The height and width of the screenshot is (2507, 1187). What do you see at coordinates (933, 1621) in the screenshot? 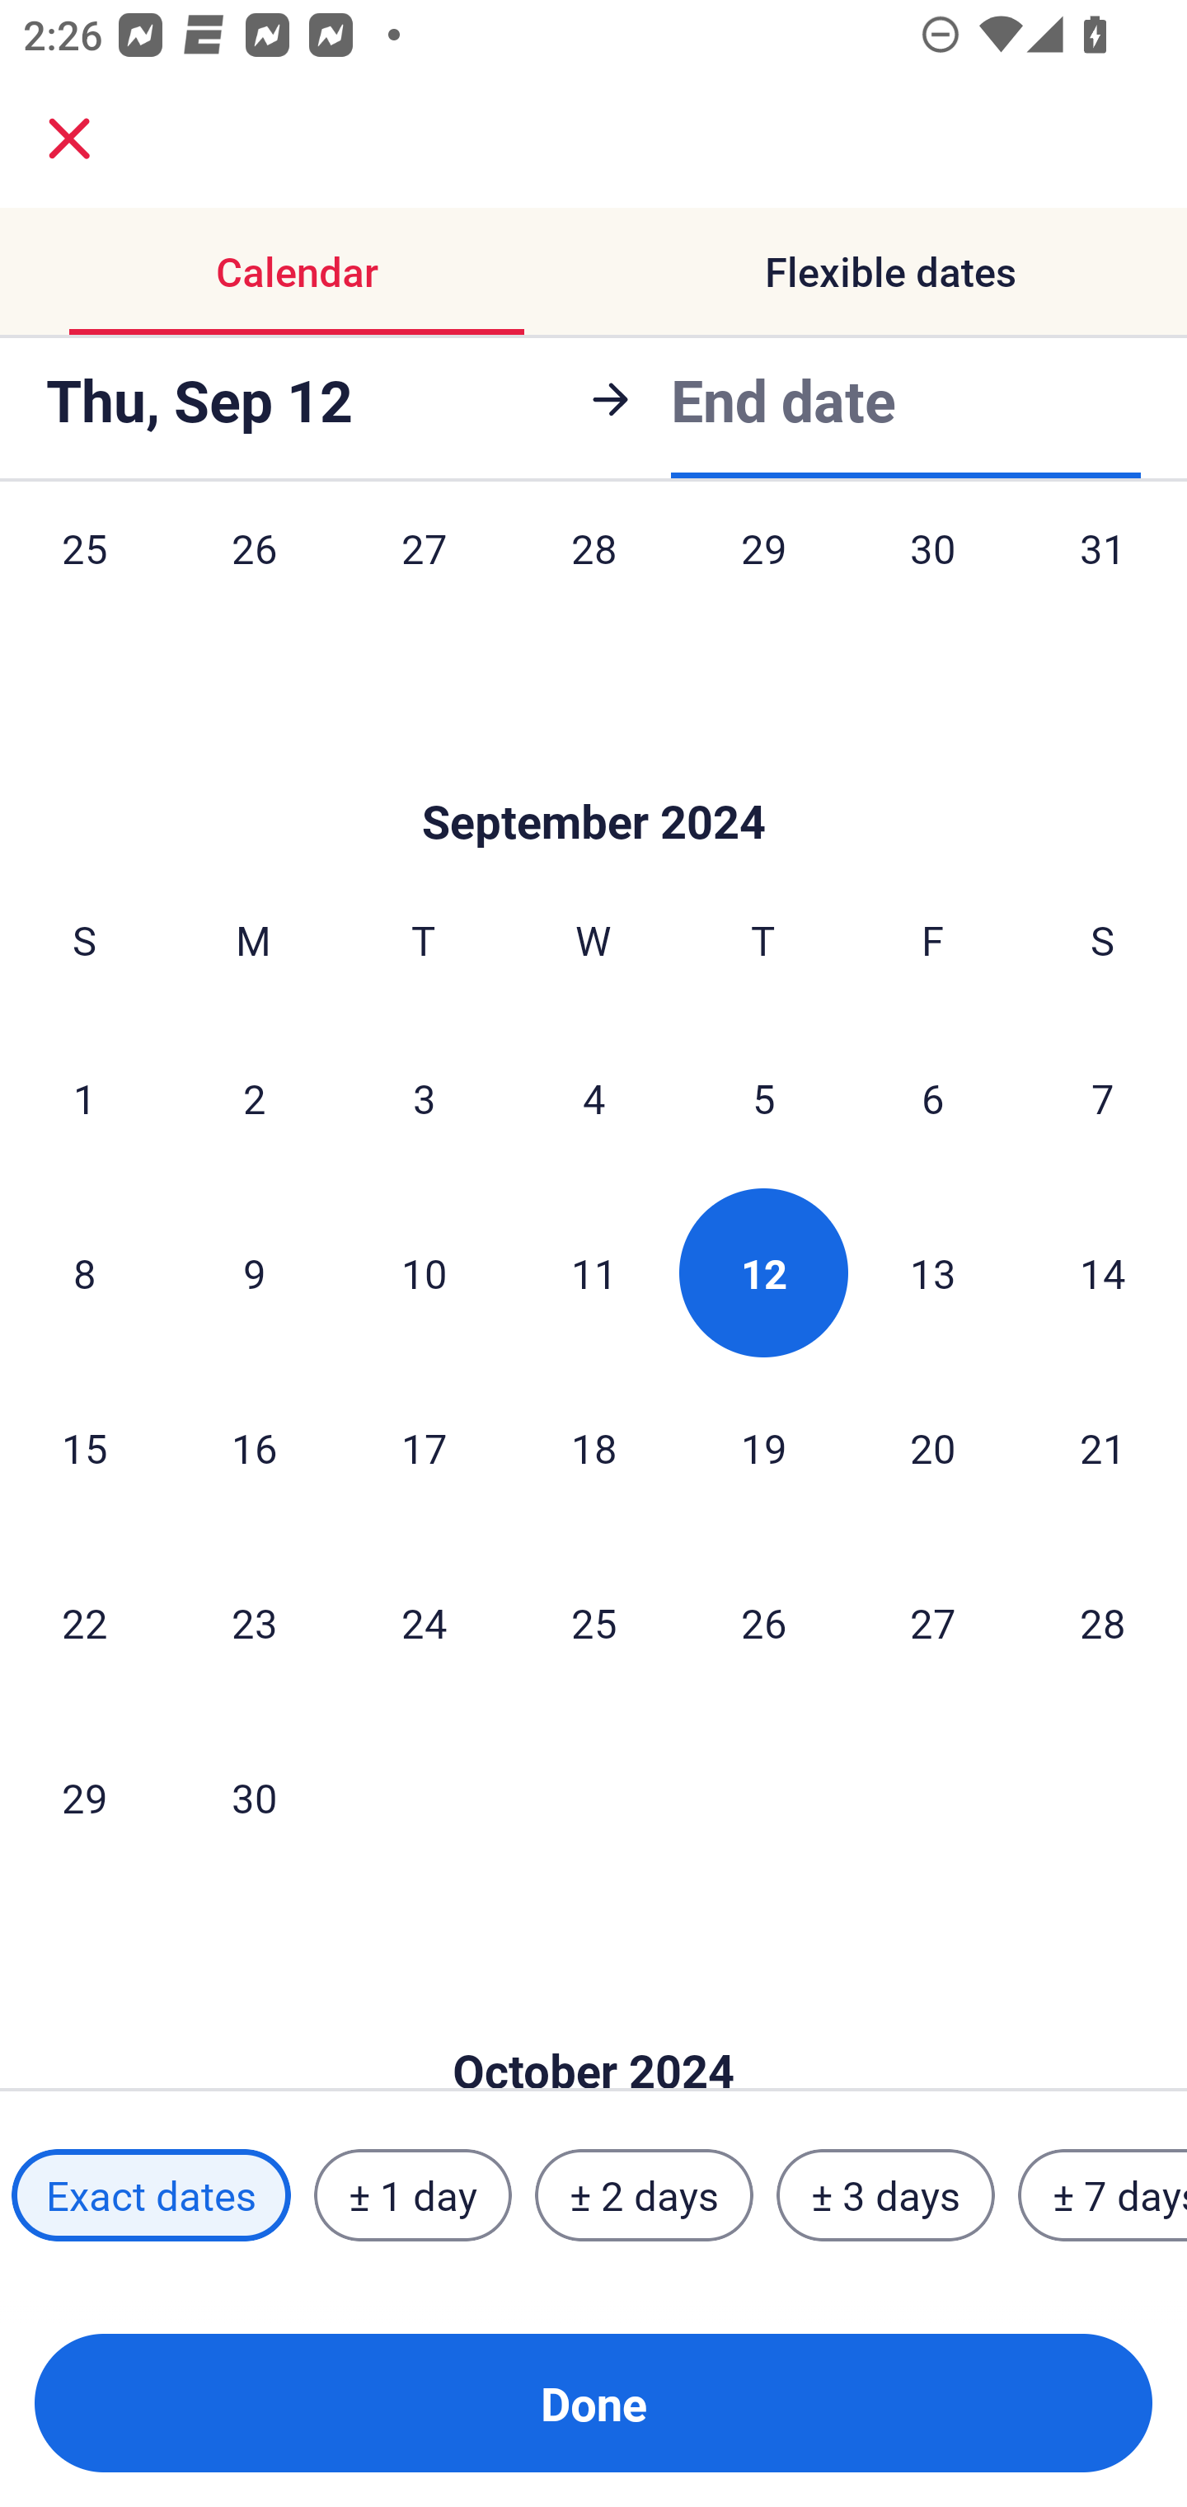
I see `27 Friday, September 27, 2024` at bounding box center [933, 1621].